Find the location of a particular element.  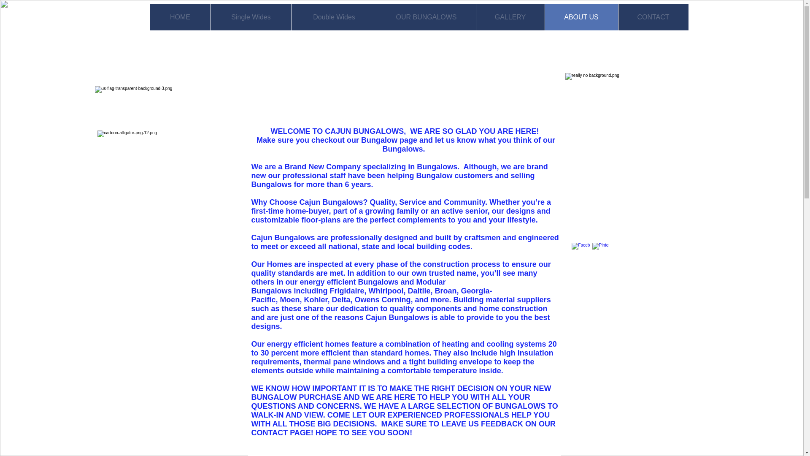

OUR BUNGALOWS is located at coordinates (426, 17).